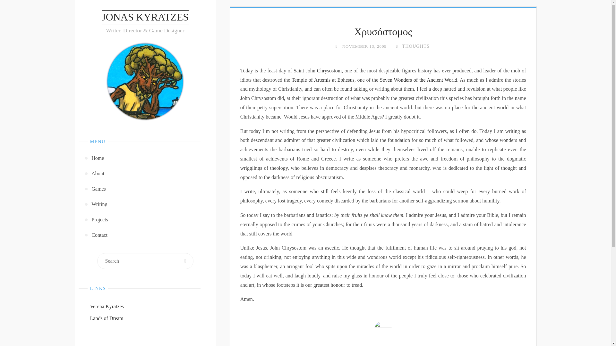 The image size is (616, 346). What do you see at coordinates (146, 174) in the screenshot?
I see `About` at bounding box center [146, 174].